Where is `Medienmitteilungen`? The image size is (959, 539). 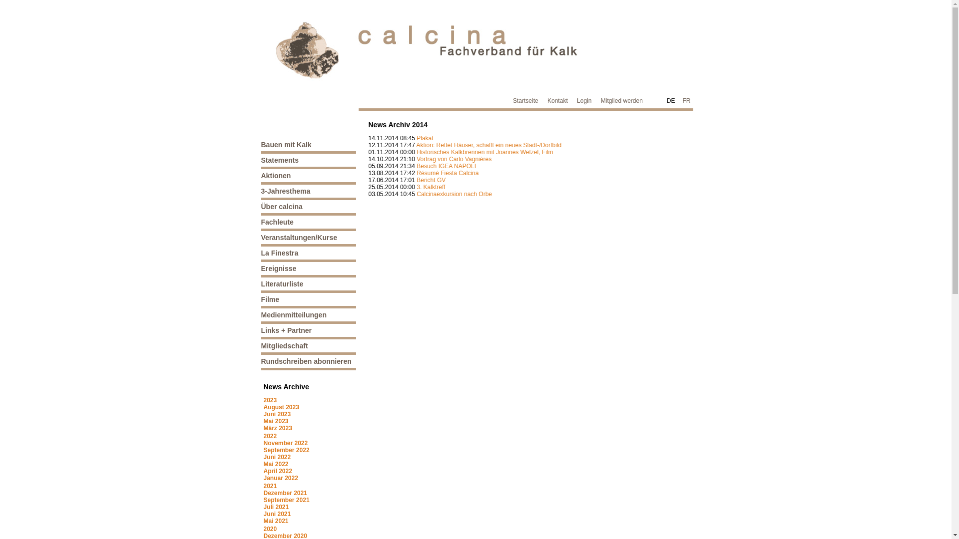 Medienmitteilungen is located at coordinates (294, 315).